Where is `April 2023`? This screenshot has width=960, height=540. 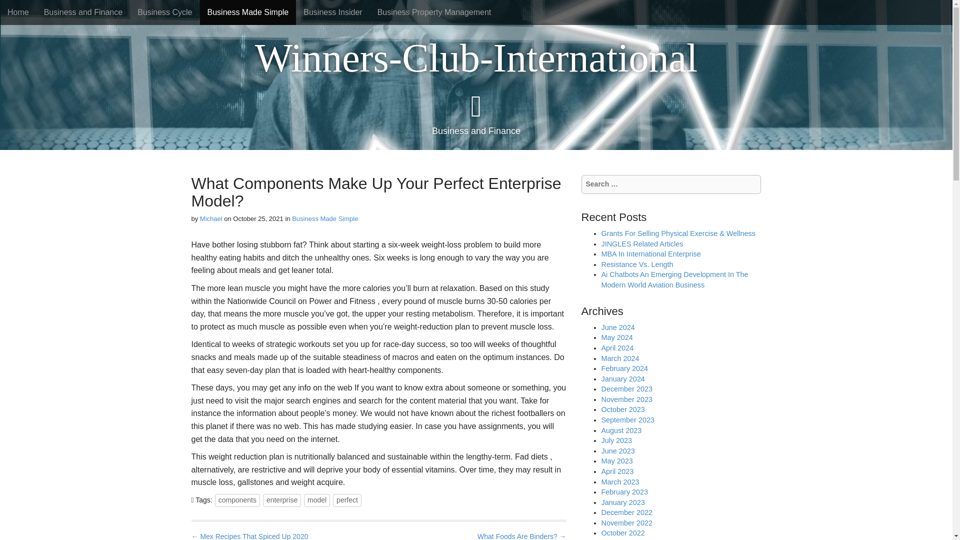 April 2023 is located at coordinates (617, 471).